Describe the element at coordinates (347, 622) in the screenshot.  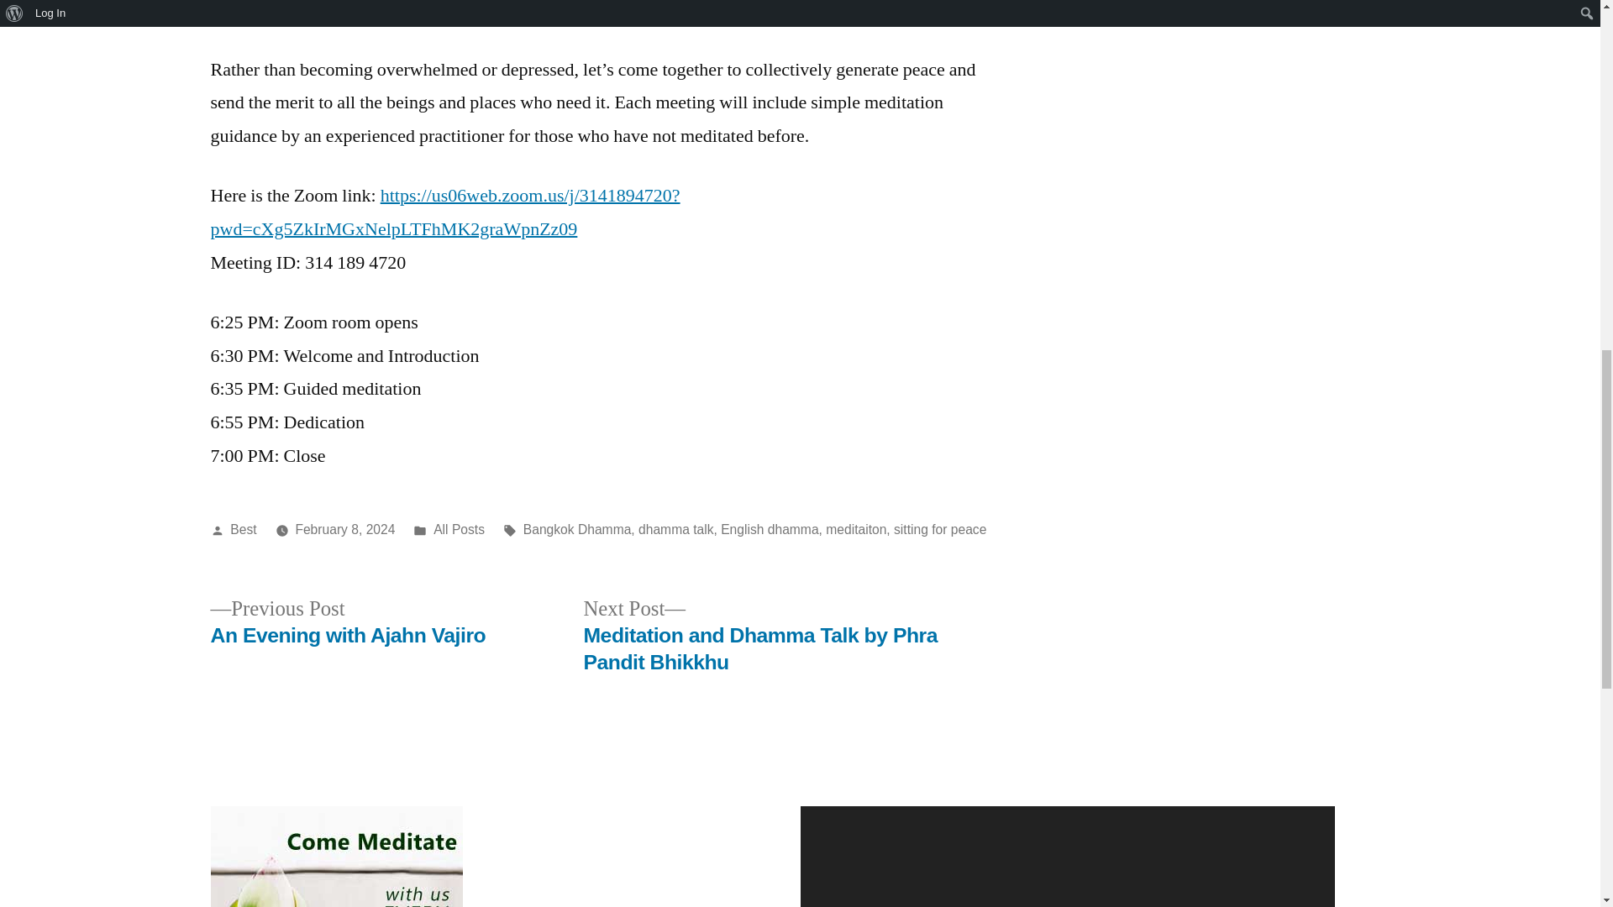
I see `dhamma talk` at that location.